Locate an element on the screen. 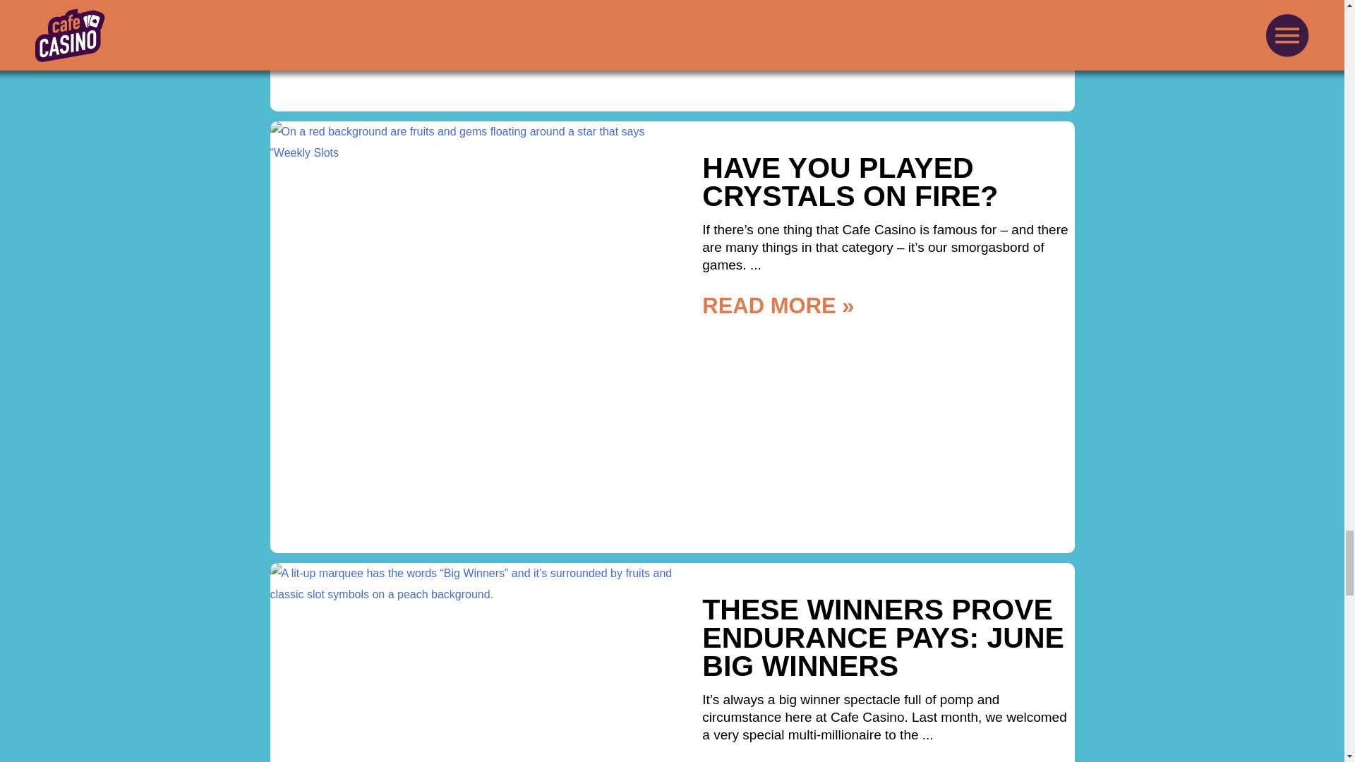  THESE WINNERS PROVE ENDURANCE PAYS: JUNE BIG WINNERS is located at coordinates (882, 638).